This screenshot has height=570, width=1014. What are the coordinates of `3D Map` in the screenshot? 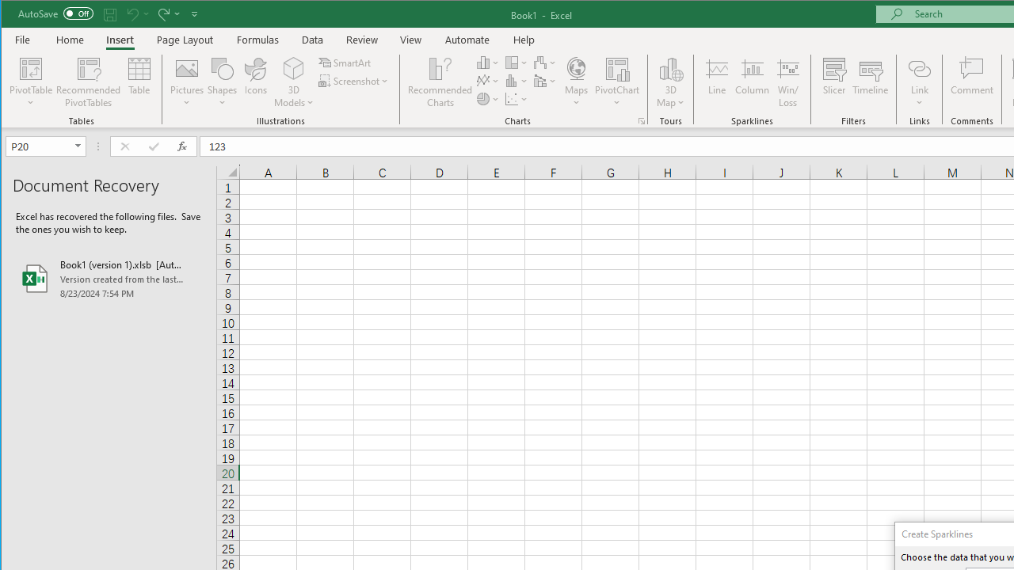 It's located at (670, 68).